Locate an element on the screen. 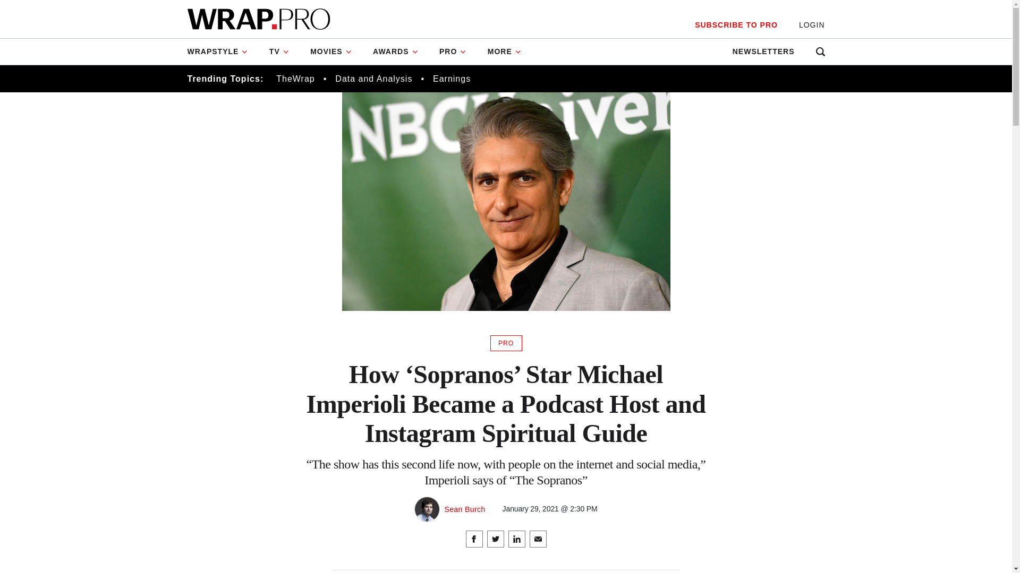  AWARDS is located at coordinates (395, 52).